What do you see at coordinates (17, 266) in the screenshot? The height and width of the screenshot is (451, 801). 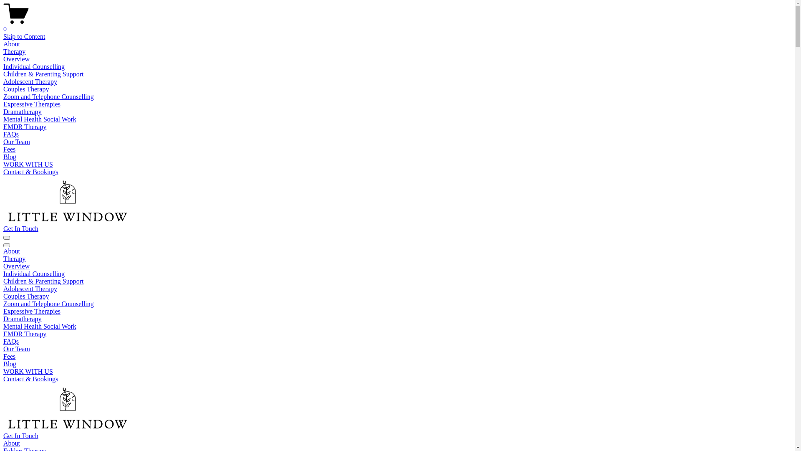 I see `Overview` at bounding box center [17, 266].